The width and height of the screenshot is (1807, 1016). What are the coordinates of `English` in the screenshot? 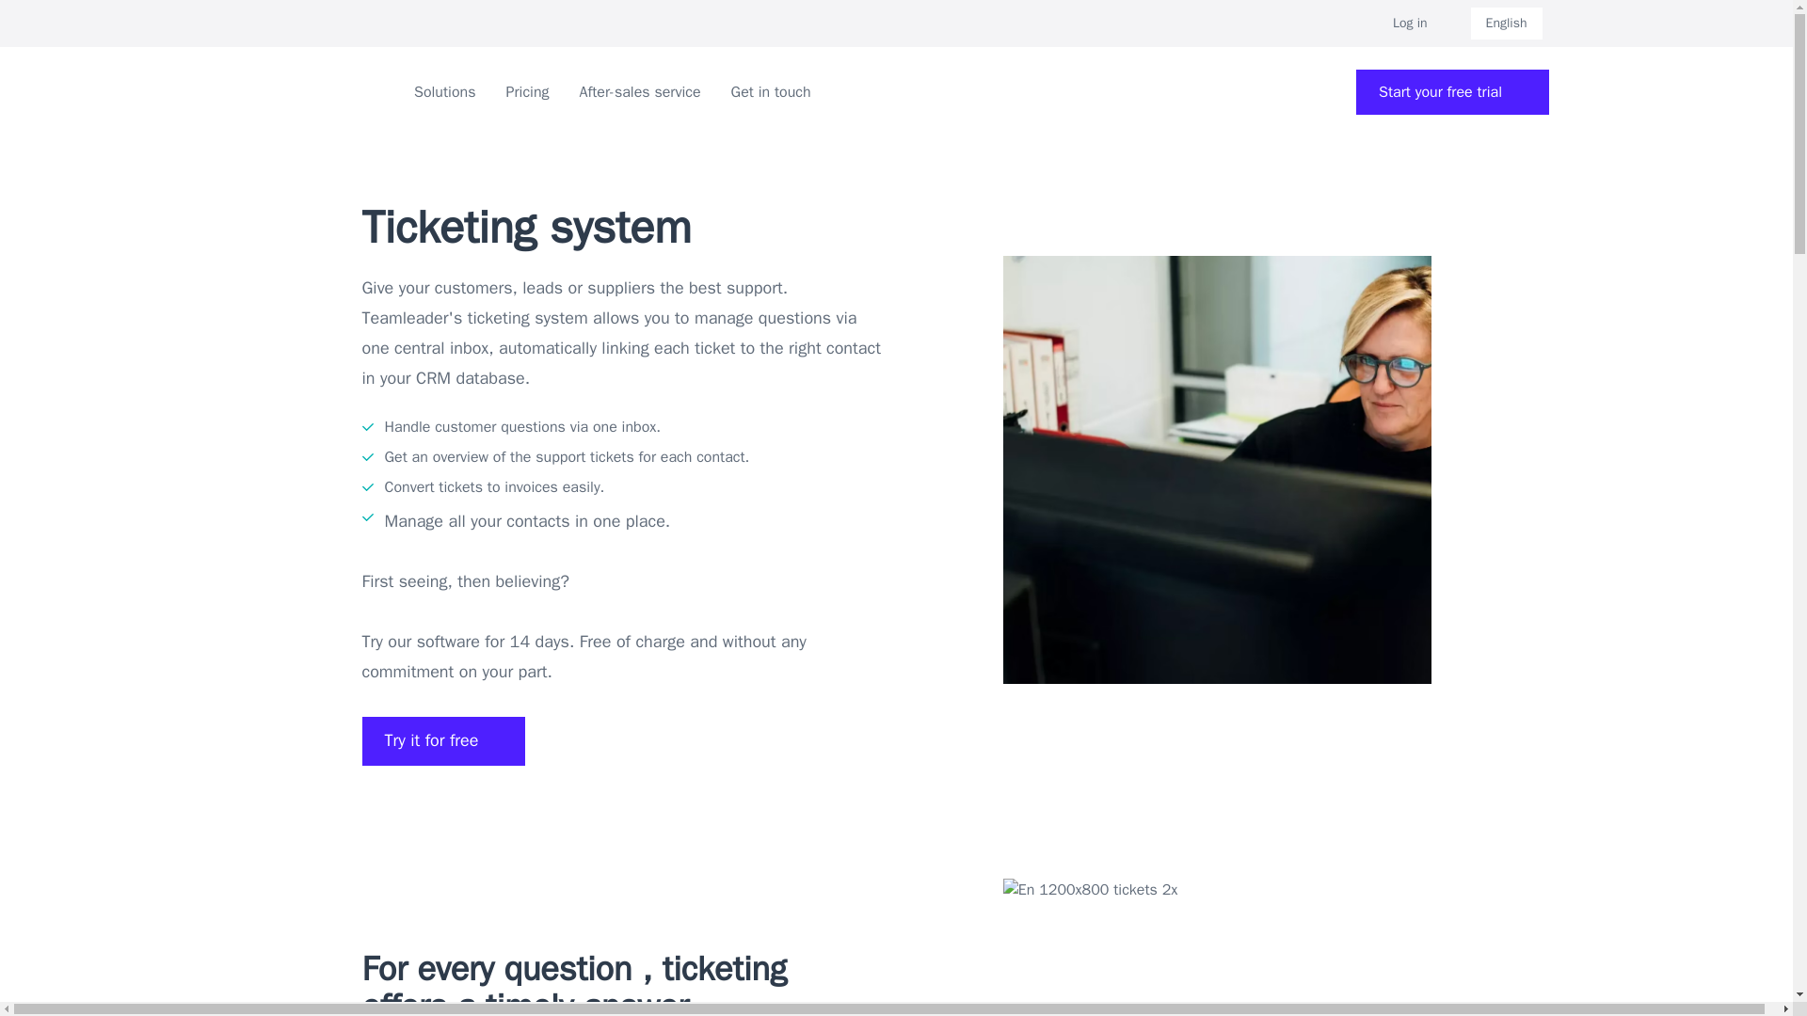 It's located at (1506, 23).